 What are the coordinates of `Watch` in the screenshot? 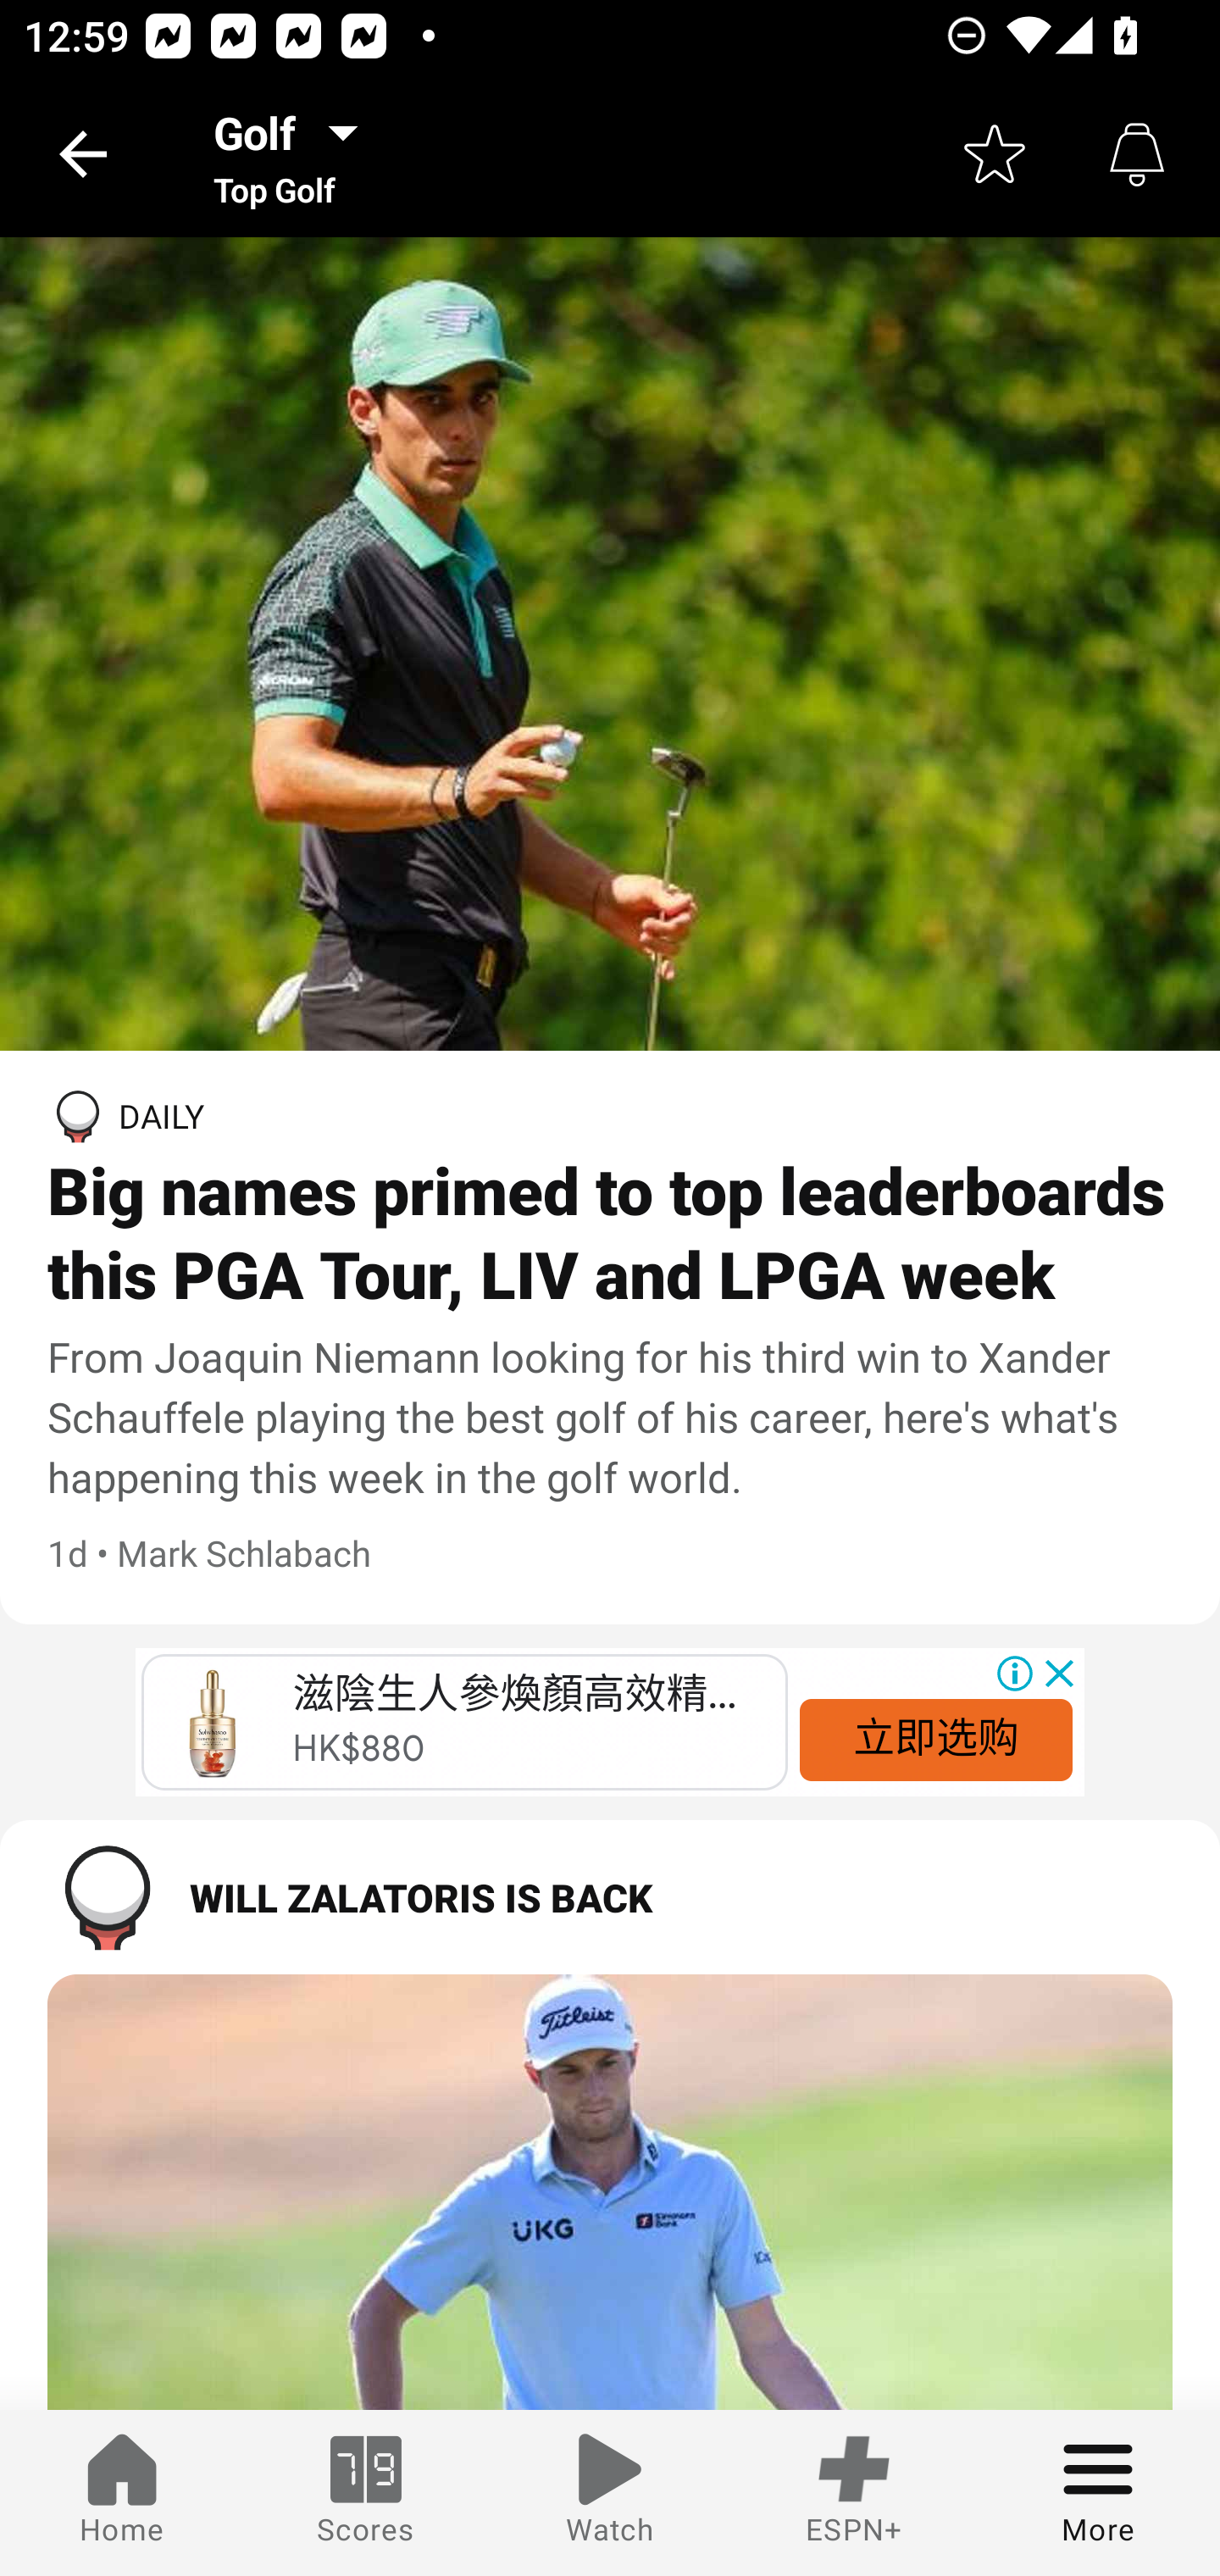 It's located at (610, 2493).